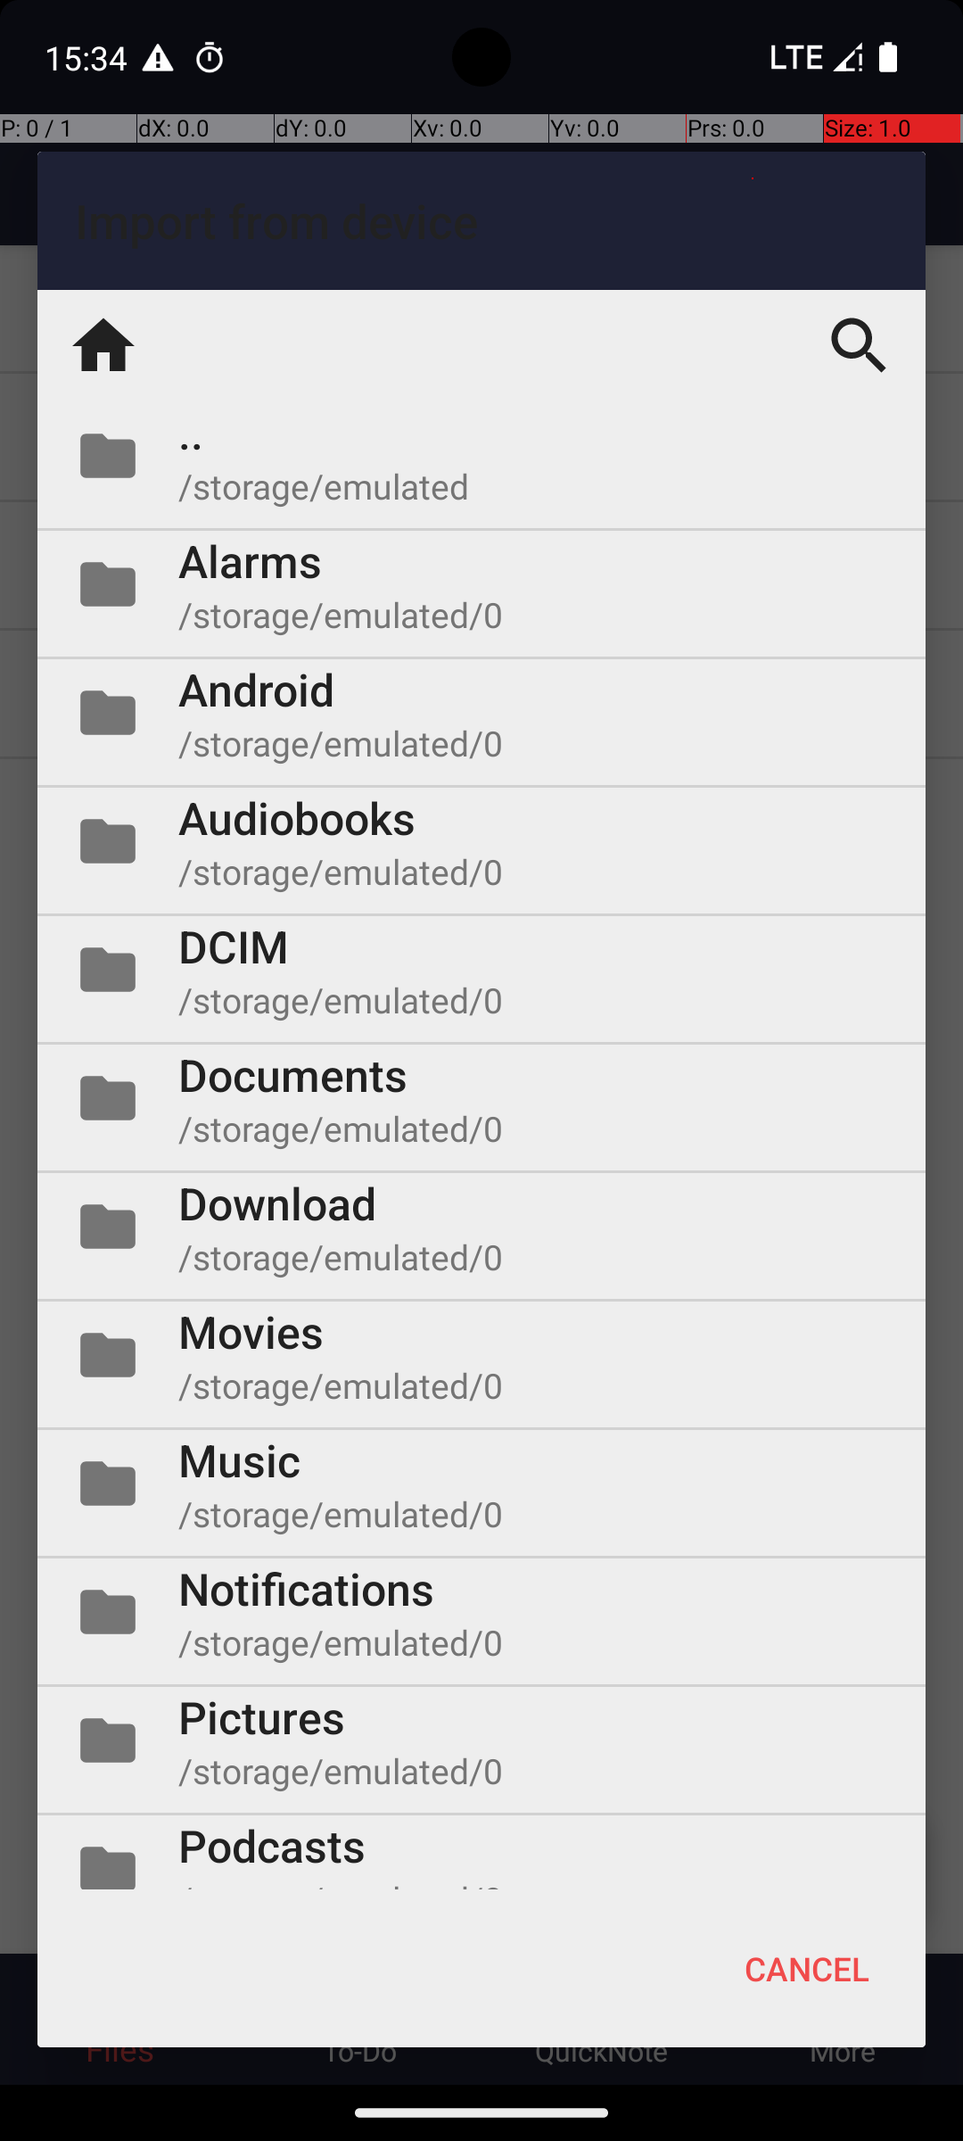  I want to click on Folder Alarms , so click(481, 584).